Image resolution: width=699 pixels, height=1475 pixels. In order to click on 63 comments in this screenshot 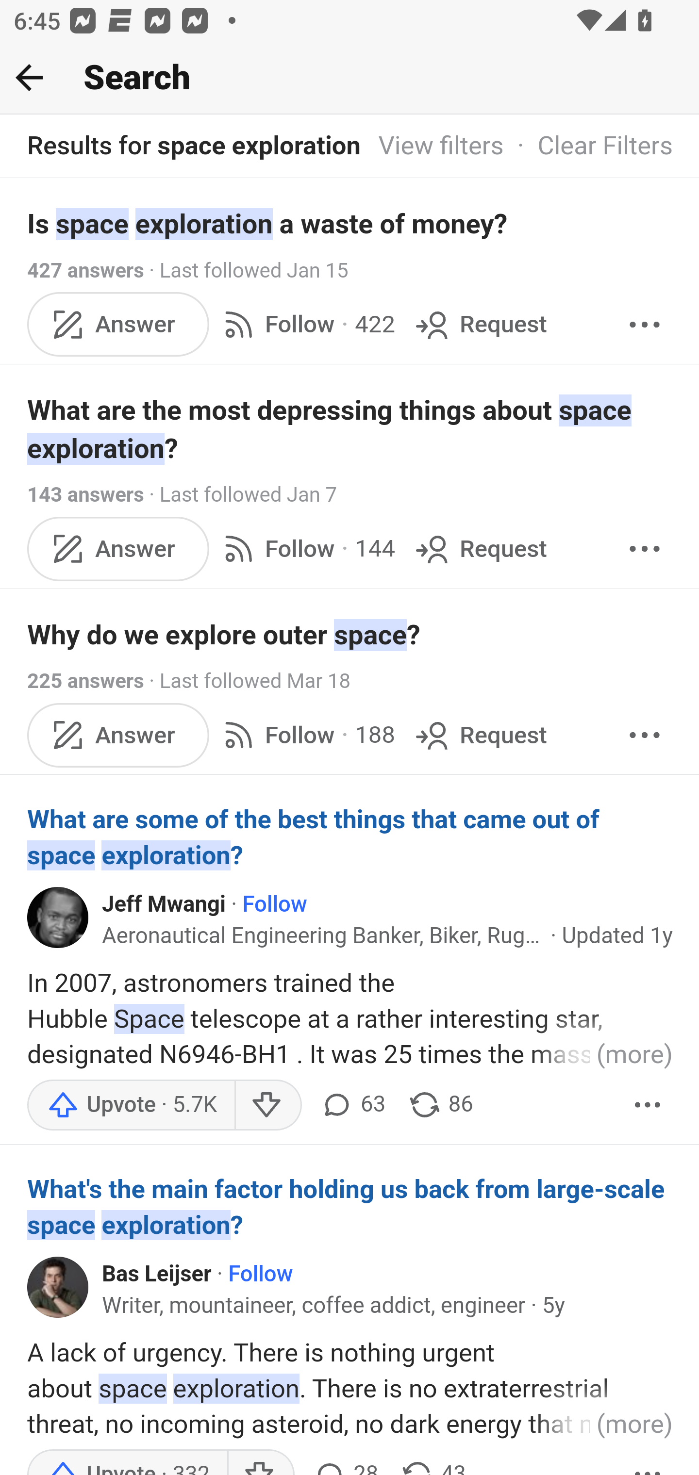, I will do `click(352, 1105)`.